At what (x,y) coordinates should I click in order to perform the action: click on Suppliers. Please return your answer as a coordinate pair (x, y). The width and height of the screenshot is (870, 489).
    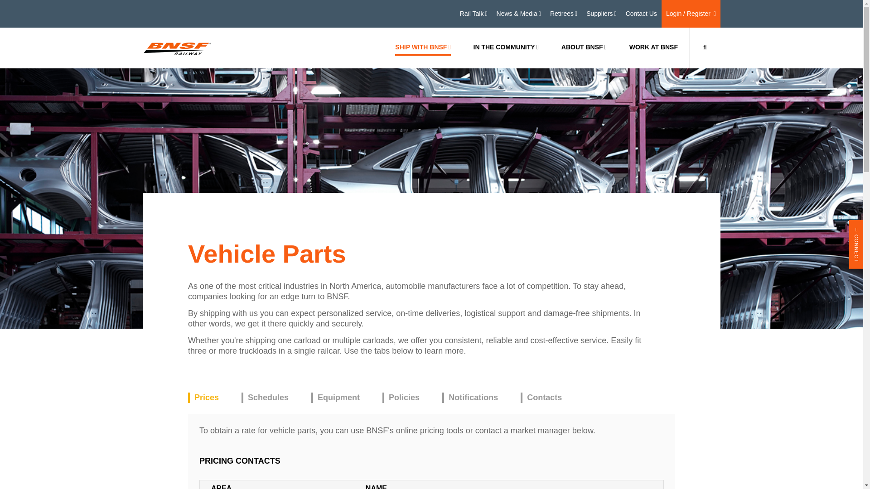
    Looking at the image, I should click on (602, 14).